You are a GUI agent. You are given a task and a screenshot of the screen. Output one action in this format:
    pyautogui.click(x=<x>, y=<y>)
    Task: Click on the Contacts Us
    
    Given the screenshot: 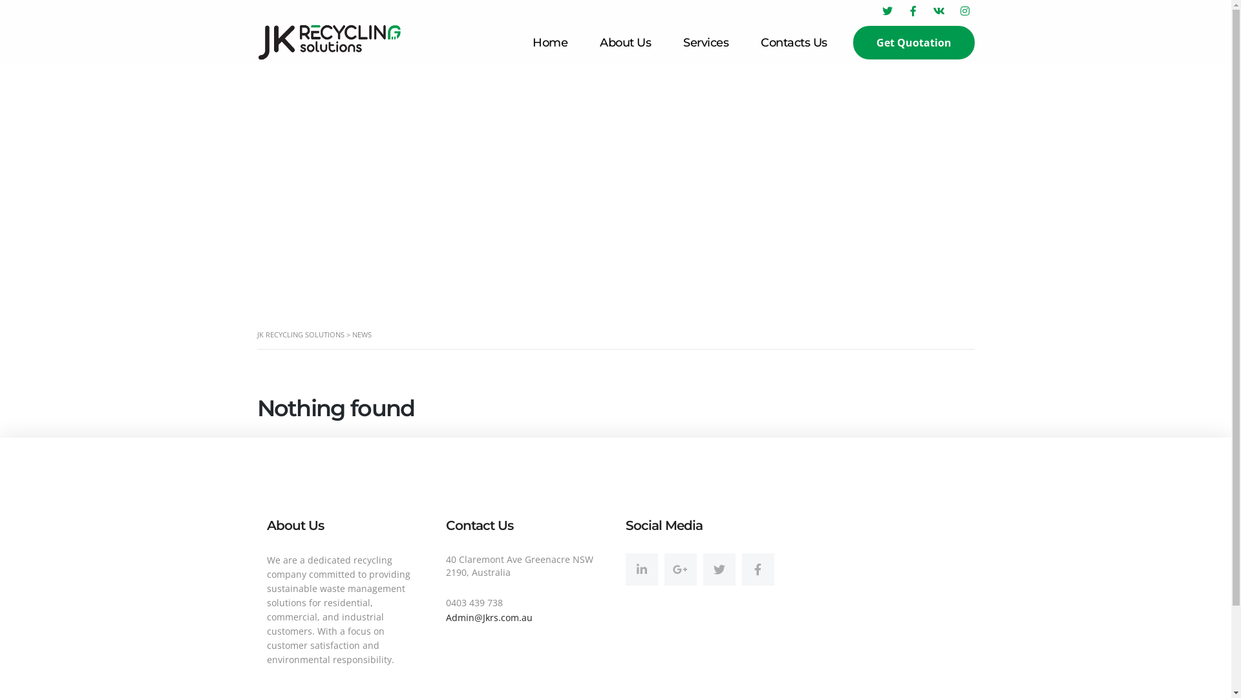 What is the action you would take?
    pyautogui.click(x=794, y=43)
    